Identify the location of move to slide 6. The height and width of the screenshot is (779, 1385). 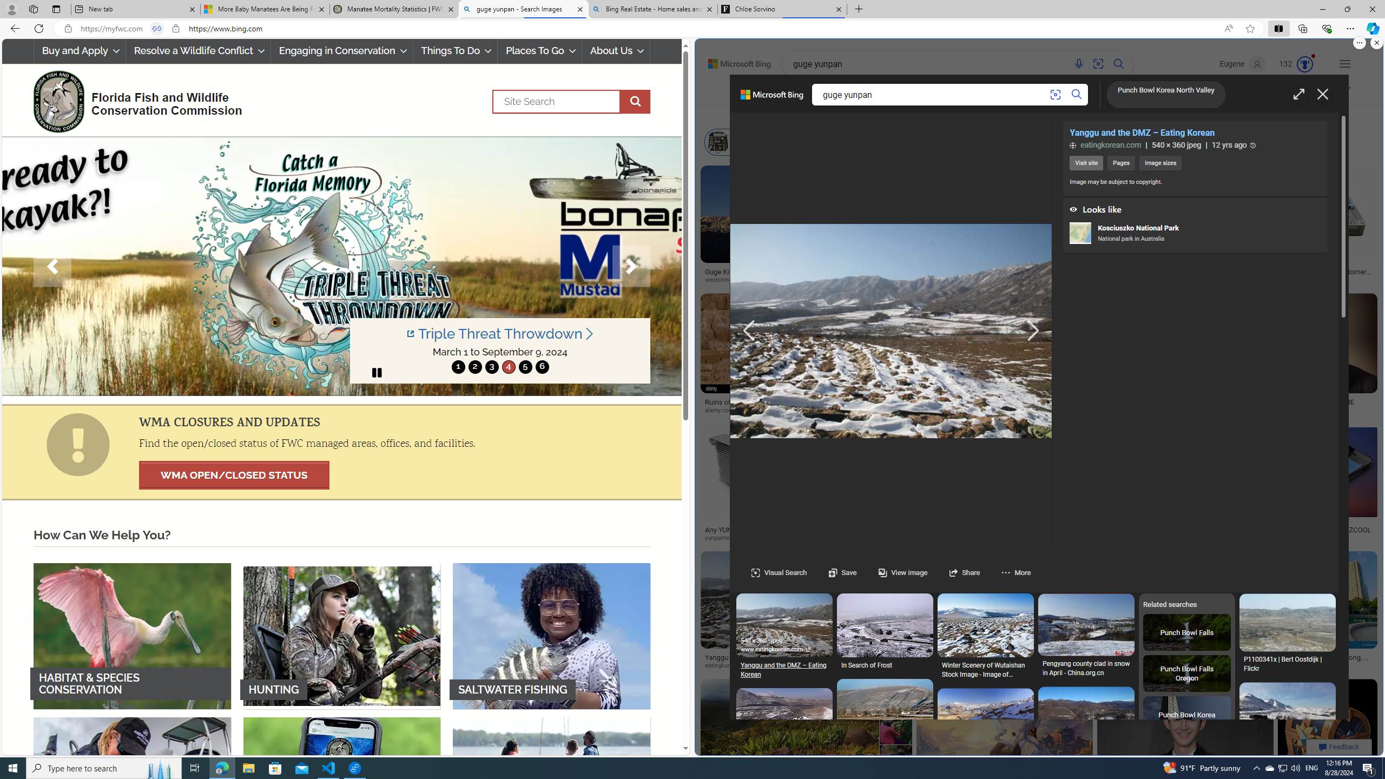
(541, 367).